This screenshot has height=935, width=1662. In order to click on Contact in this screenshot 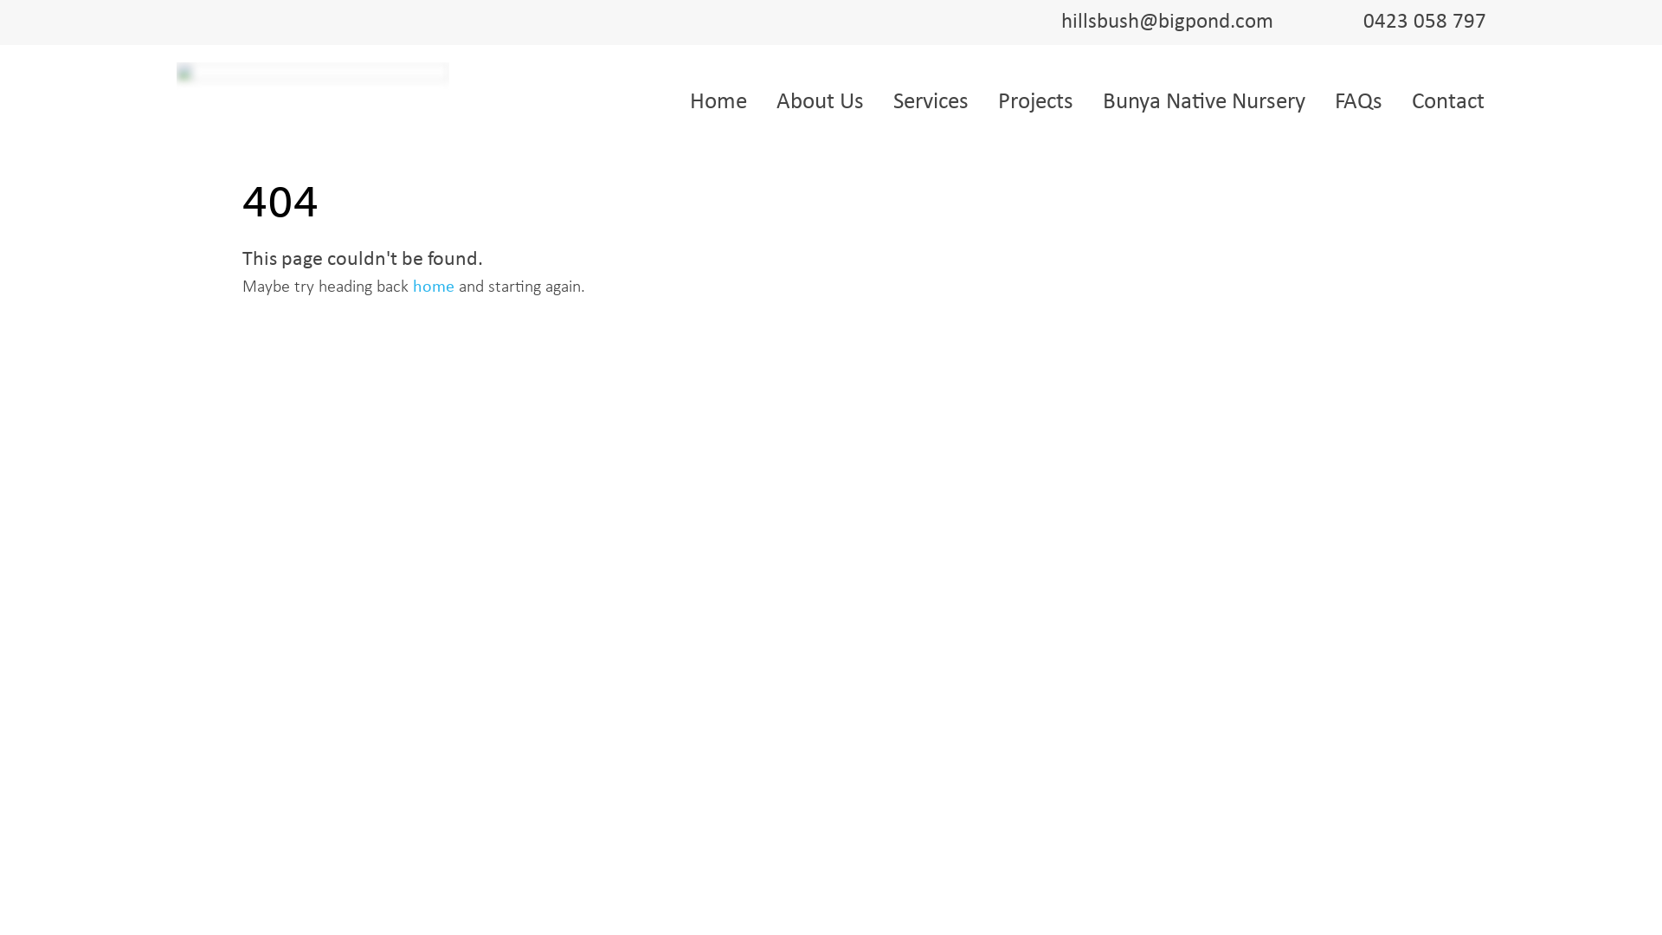, I will do `click(1447, 103)`.